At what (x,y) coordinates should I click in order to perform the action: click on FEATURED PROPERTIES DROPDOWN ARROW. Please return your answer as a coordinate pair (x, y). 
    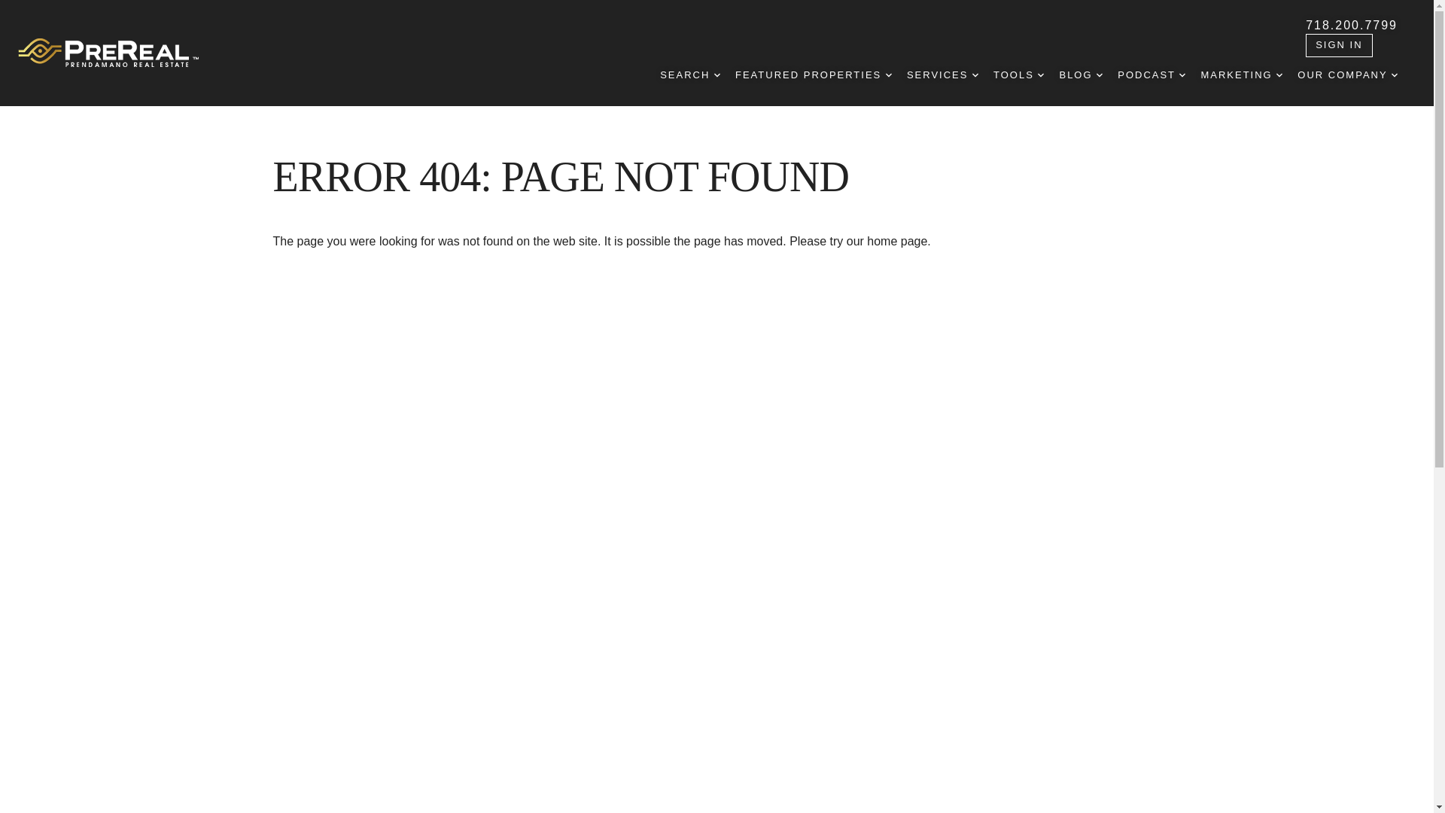
    Looking at the image, I should click on (813, 75).